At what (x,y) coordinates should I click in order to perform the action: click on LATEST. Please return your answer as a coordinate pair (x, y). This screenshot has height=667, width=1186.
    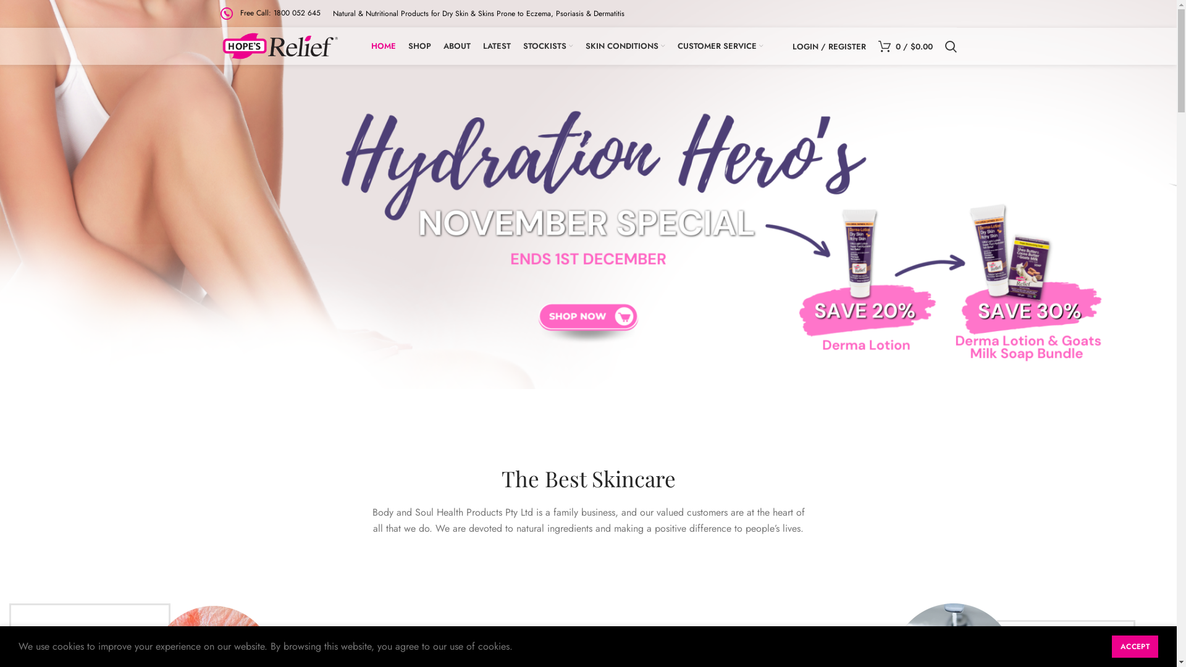
    Looking at the image, I should click on (497, 46).